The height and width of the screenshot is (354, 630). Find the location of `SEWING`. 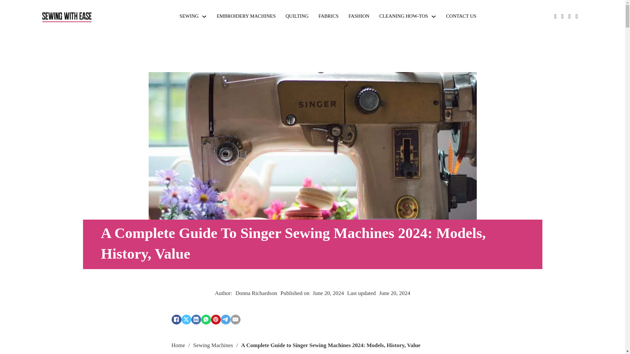

SEWING is located at coordinates (189, 16).